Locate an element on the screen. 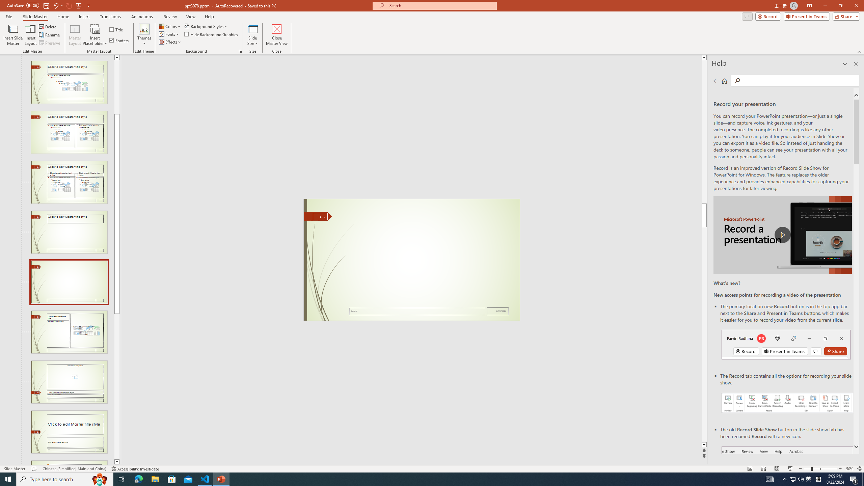 The image size is (864, 486). Effects is located at coordinates (170, 42).